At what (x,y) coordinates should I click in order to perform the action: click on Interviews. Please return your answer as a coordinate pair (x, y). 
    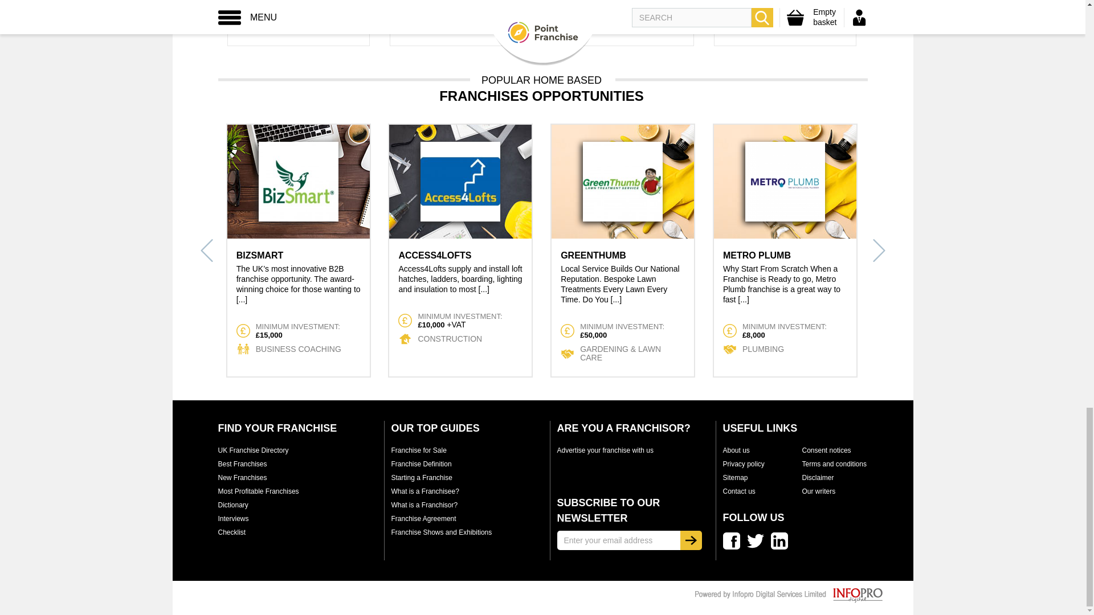
    Looking at the image, I should click on (232, 518).